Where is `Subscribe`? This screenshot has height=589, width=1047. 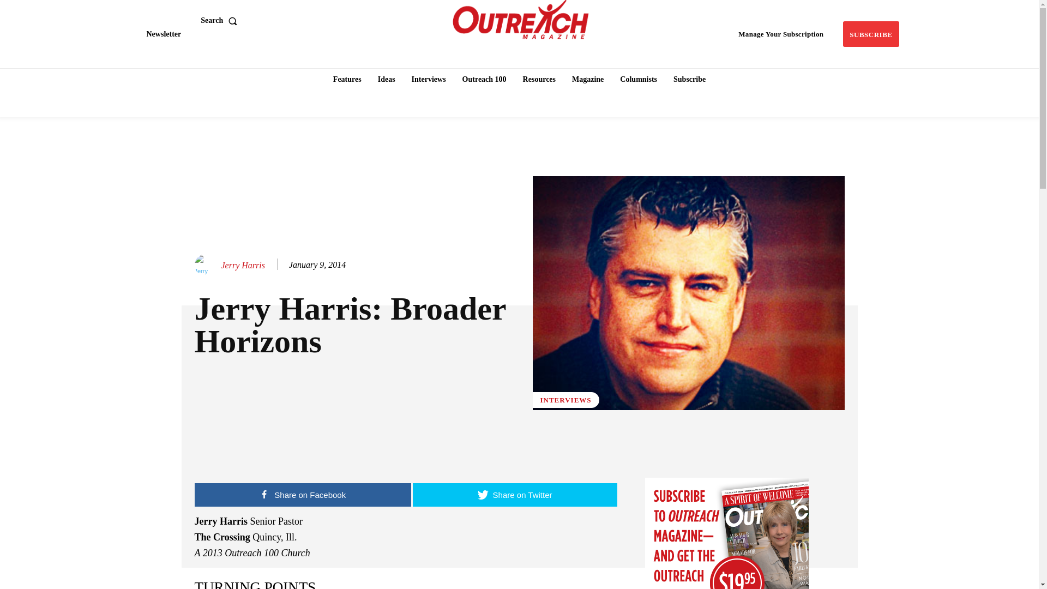 Subscribe is located at coordinates (870, 34).